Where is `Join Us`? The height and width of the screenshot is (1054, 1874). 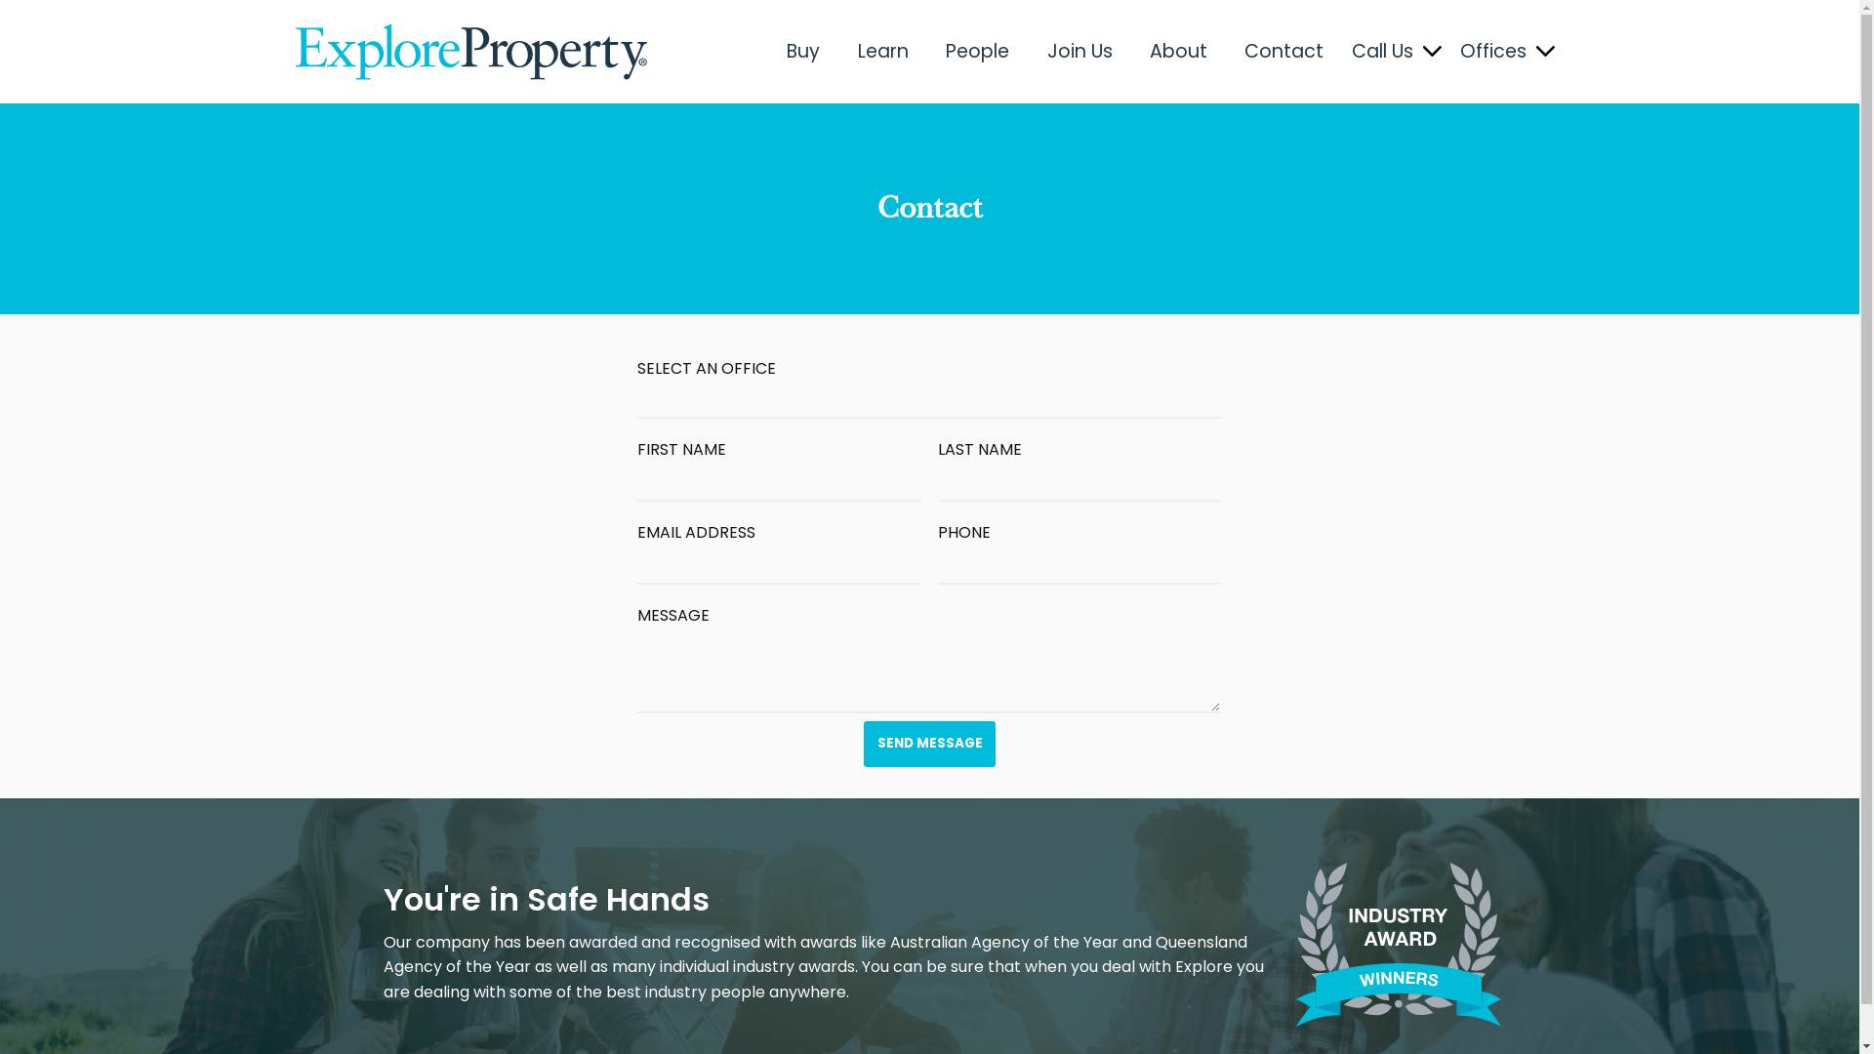
Join Us is located at coordinates (1080, 52).